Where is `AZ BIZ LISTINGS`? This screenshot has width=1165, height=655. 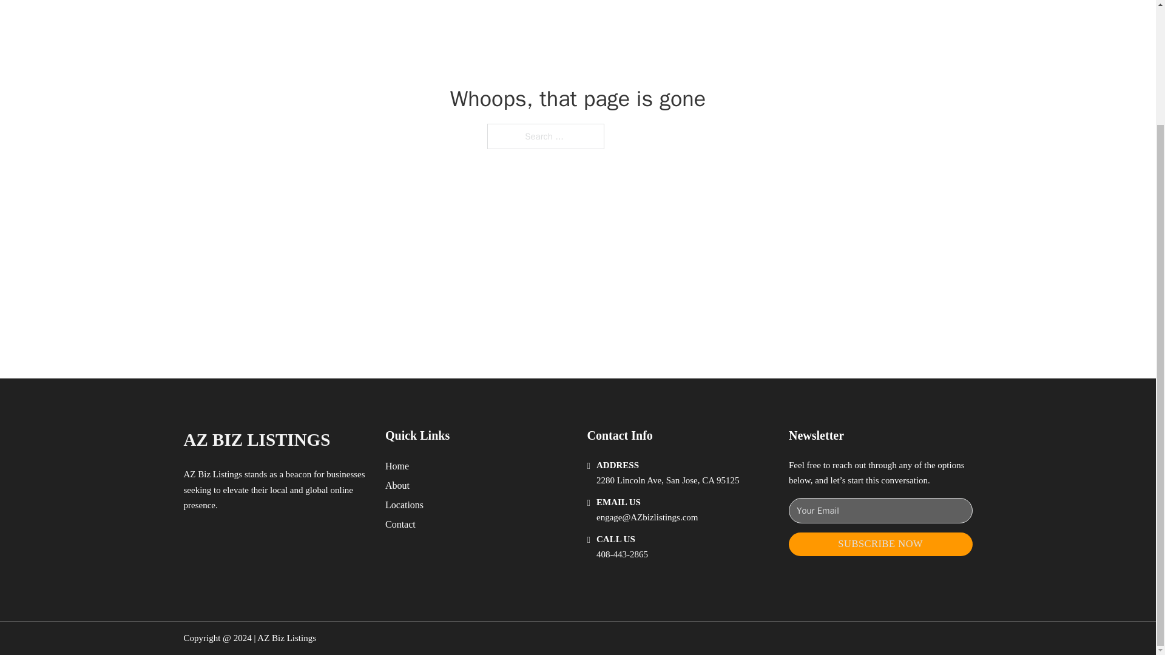
AZ BIZ LISTINGS is located at coordinates (256, 439).